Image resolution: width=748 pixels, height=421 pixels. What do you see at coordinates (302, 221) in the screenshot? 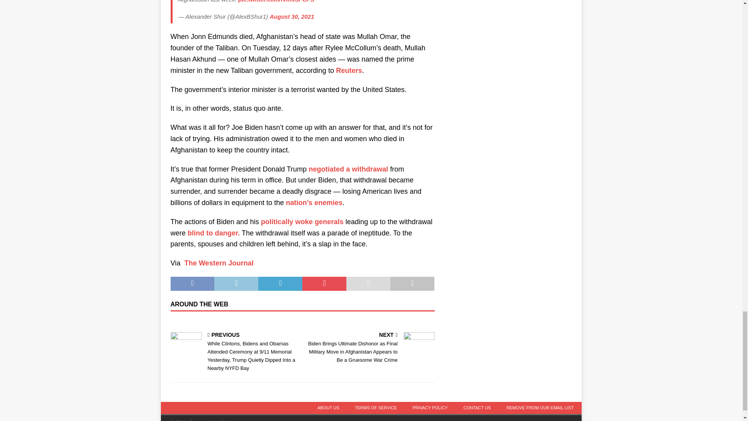
I see `politically woke generals` at bounding box center [302, 221].